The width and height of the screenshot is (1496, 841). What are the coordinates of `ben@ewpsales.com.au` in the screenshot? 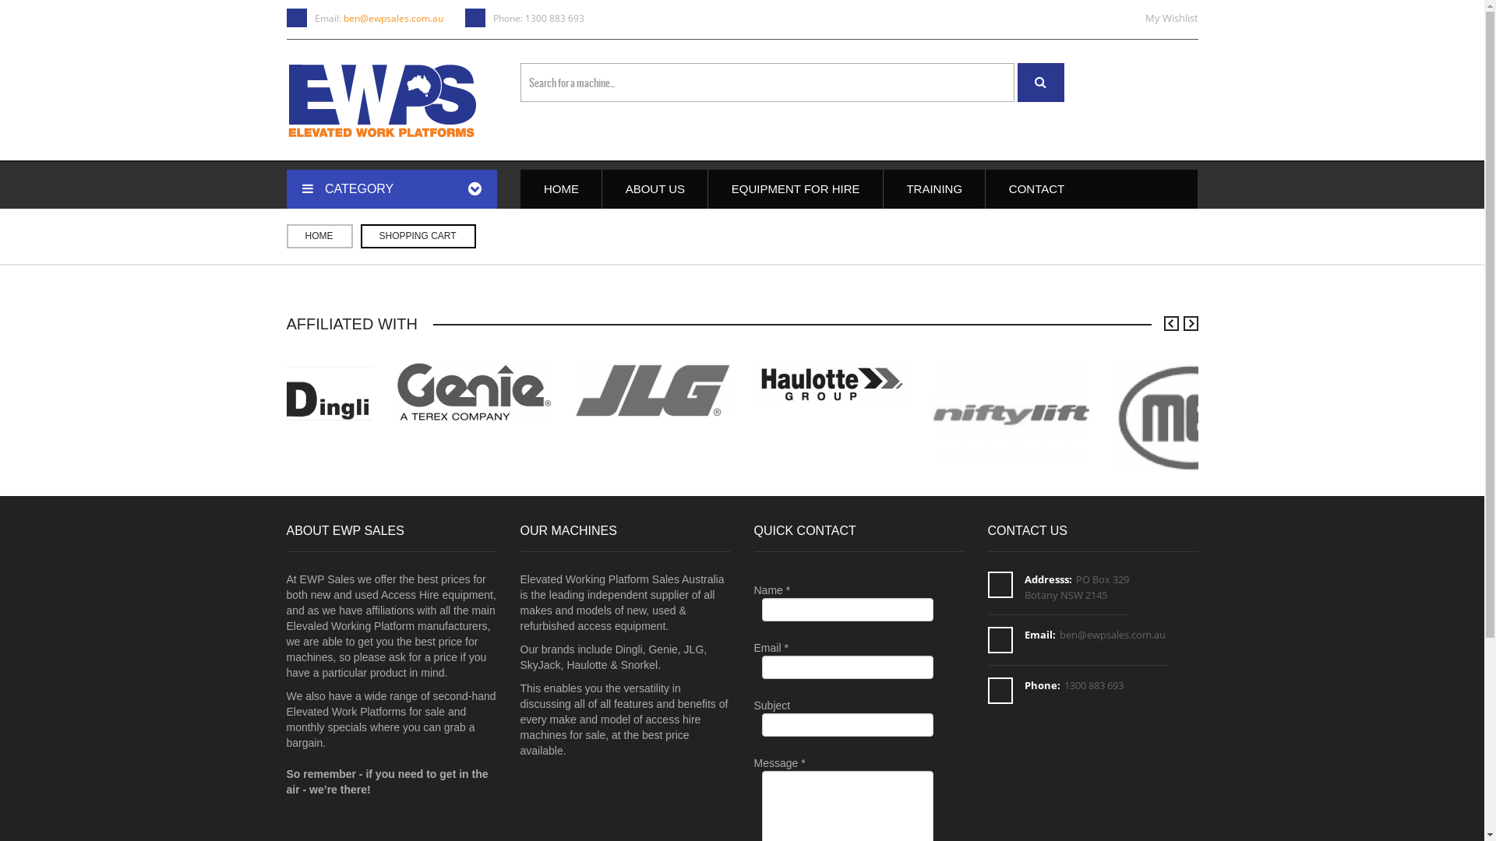 It's located at (1113, 635).